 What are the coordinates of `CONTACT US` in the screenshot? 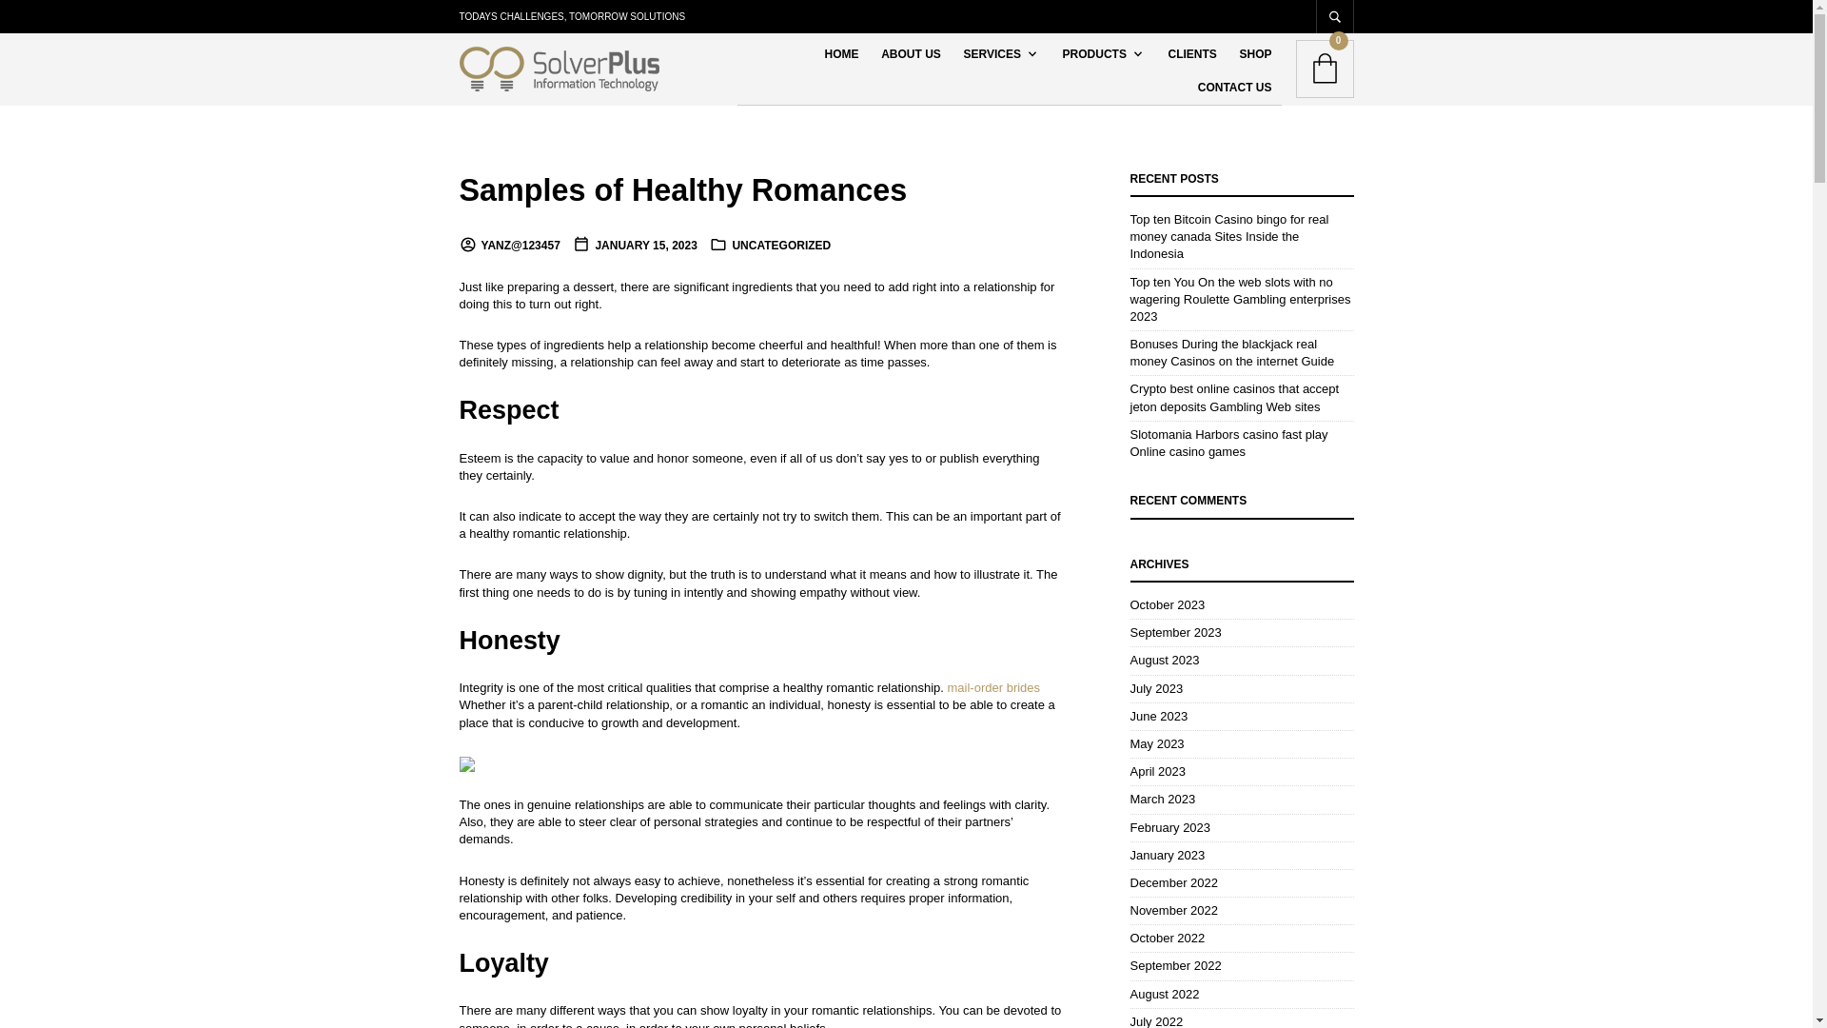 It's located at (1235, 88).